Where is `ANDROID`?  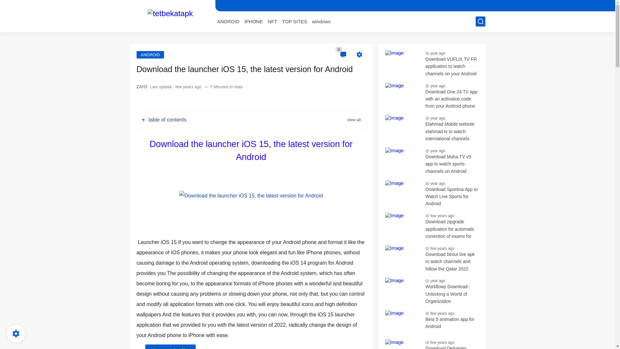 ANDROID is located at coordinates (228, 21).